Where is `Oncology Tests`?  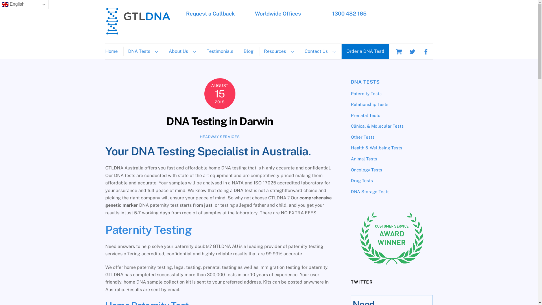
Oncology Tests is located at coordinates (366, 169).